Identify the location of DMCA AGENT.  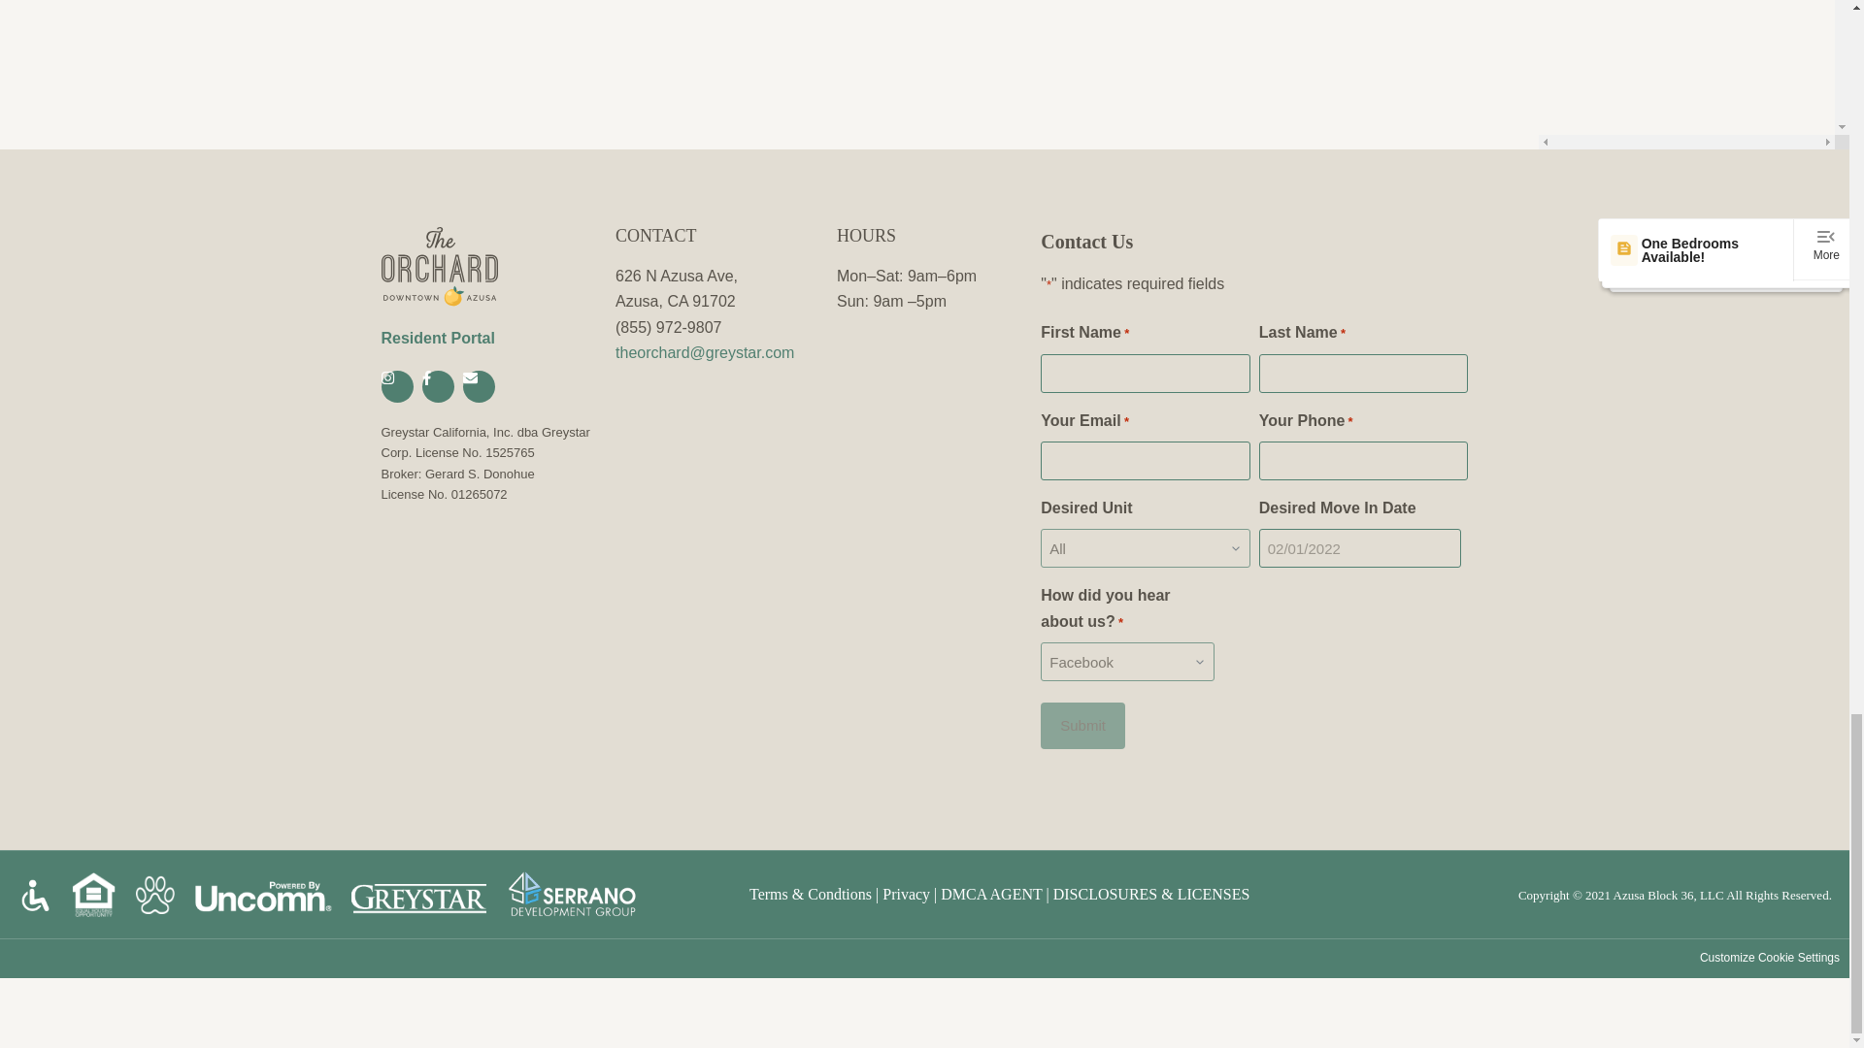
(991, 893).